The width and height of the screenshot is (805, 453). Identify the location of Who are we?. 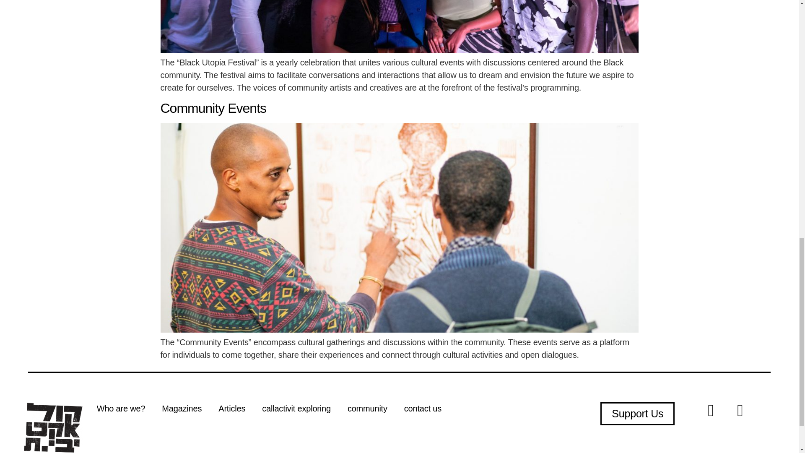
(121, 409).